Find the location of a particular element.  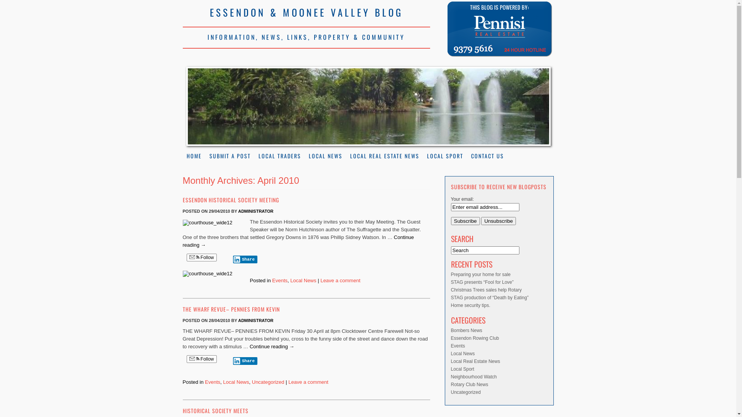

ESSENDON & MOONEE VALLEY BLOG is located at coordinates (306, 14).